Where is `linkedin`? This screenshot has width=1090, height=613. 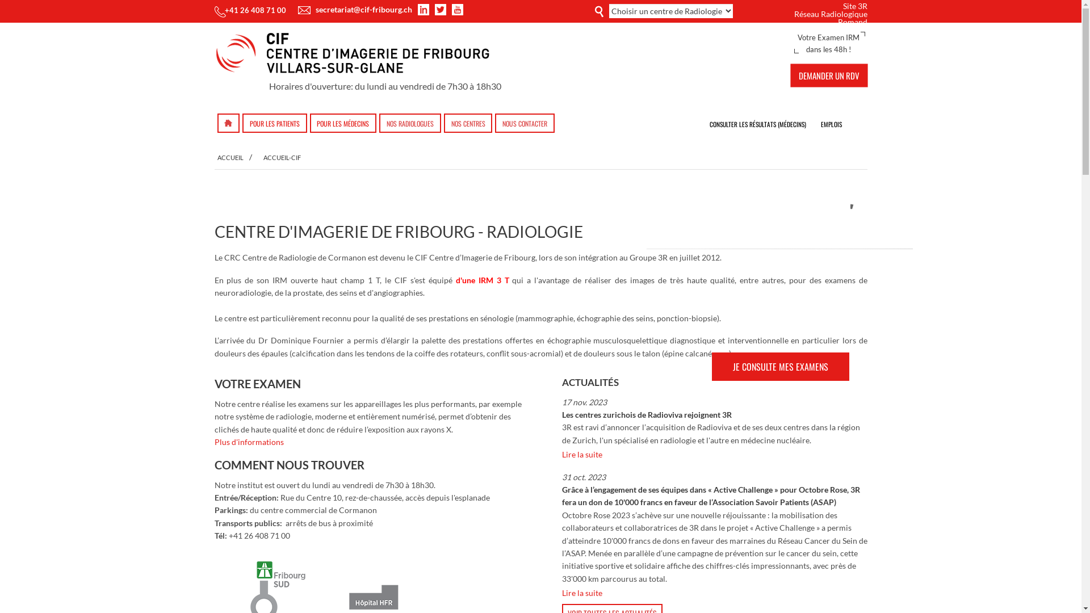 linkedin is located at coordinates (425, 10).